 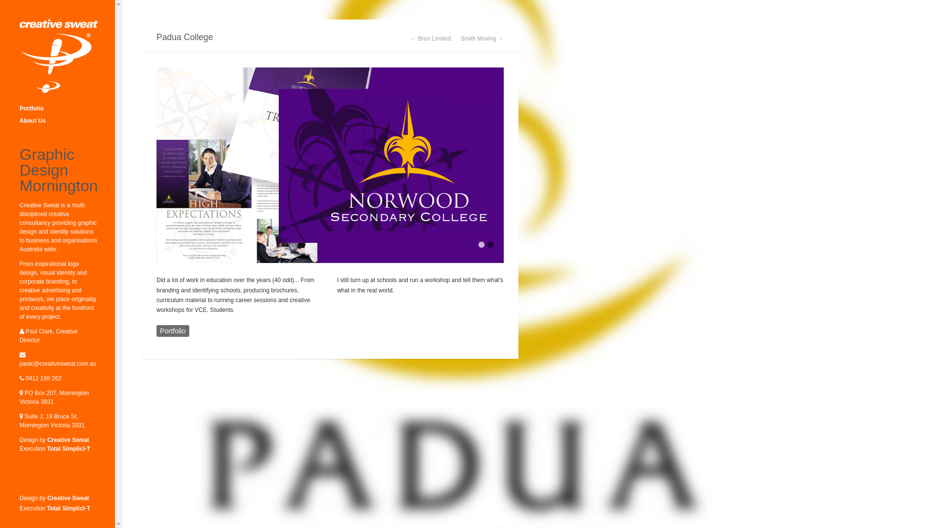 I want to click on Creative Sweat, so click(x=68, y=498).